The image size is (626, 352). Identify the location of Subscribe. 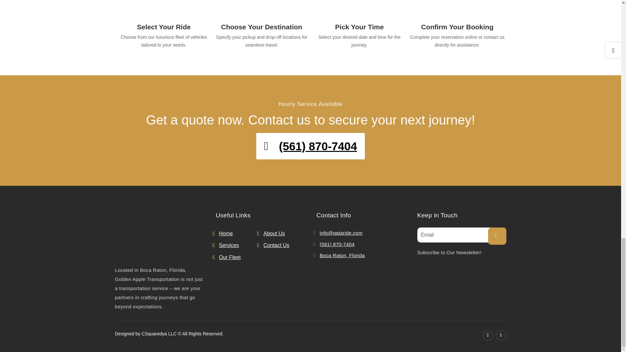
(497, 236).